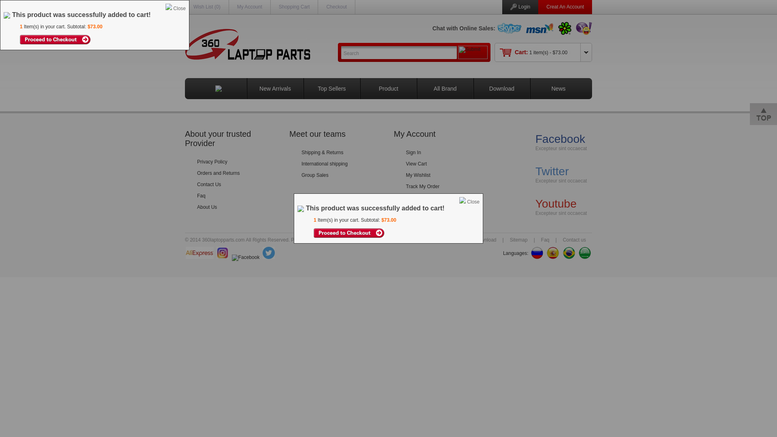 The width and height of the screenshot is (777, 437). I want to click on Shipping & Returns, so click(322, 153).